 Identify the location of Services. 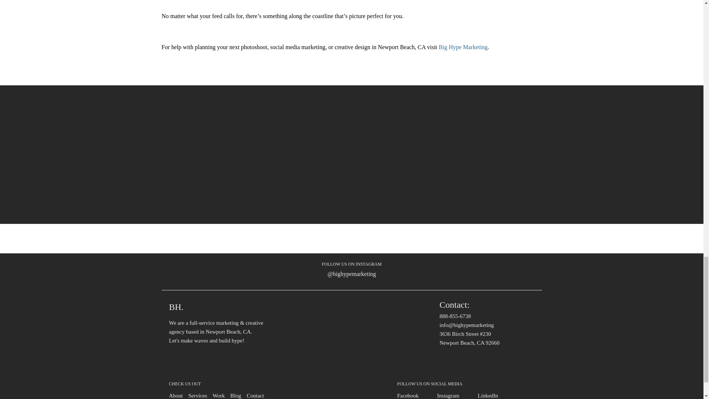
(198, 395).